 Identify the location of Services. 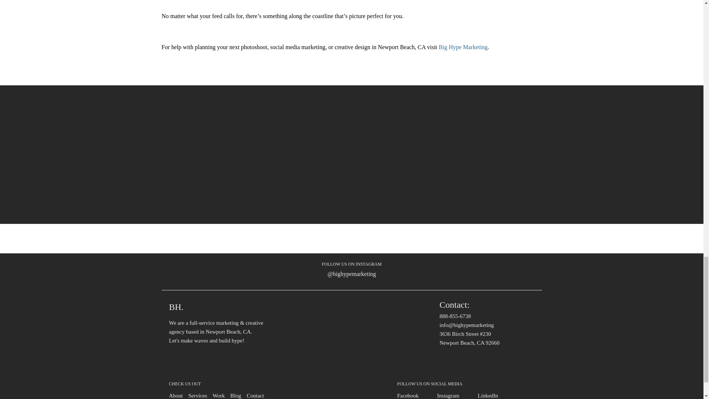
(198, 395).